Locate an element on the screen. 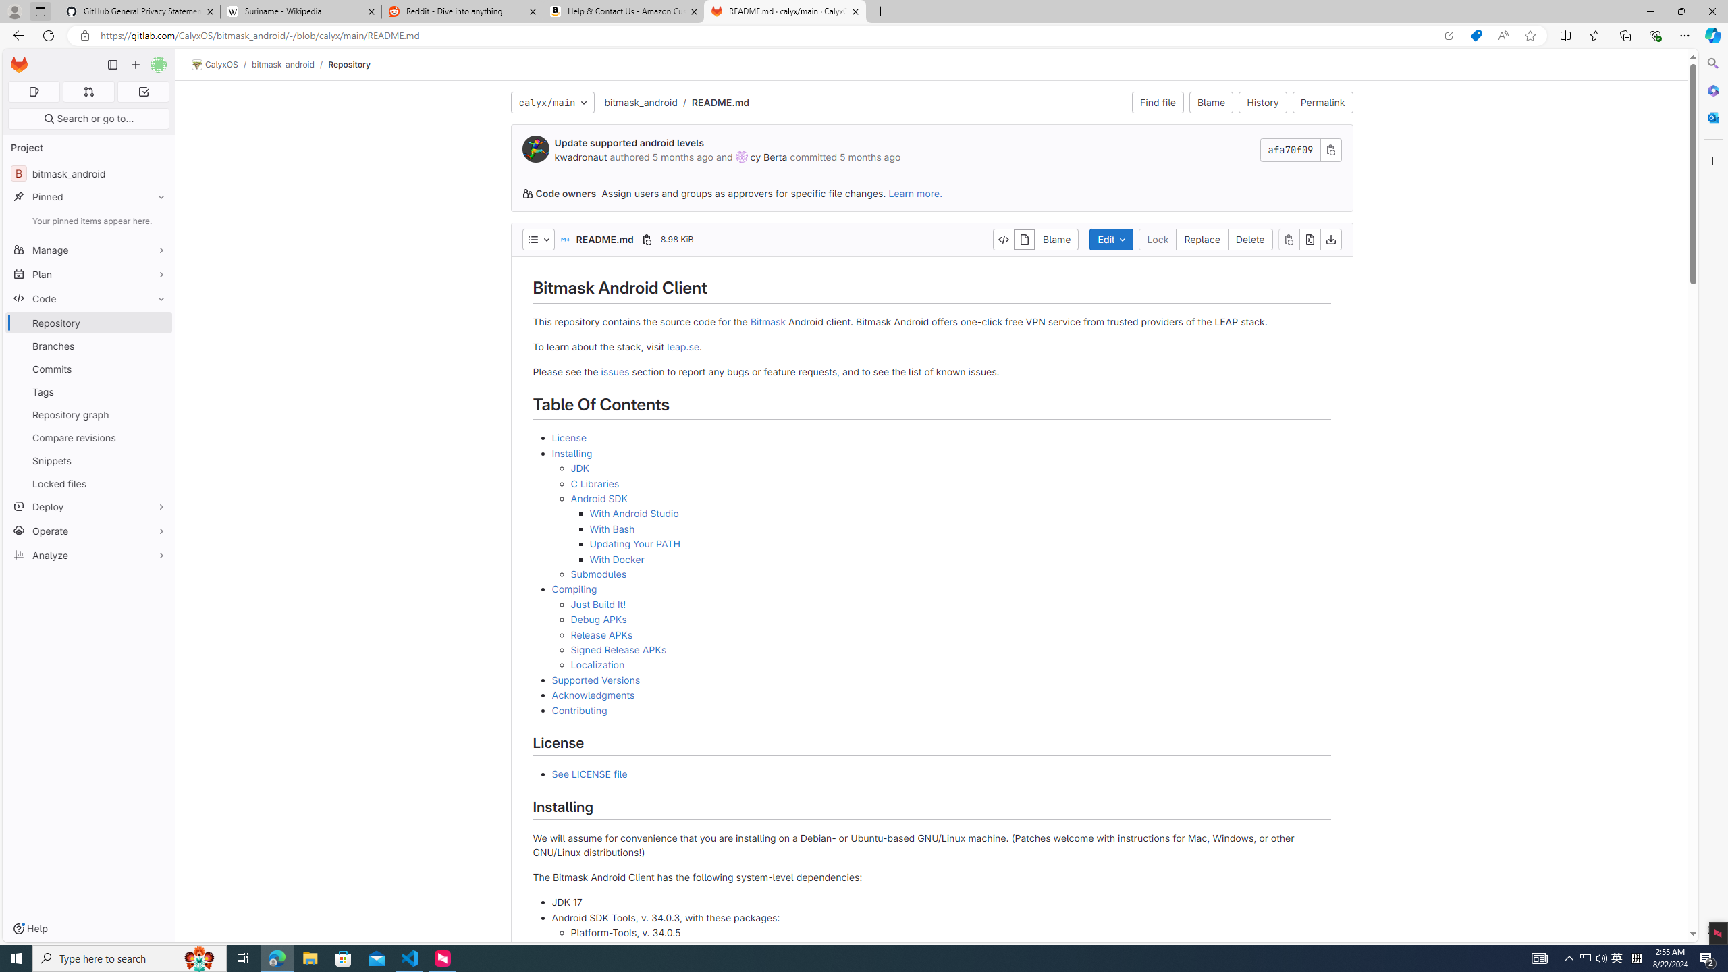 The width and height of the screenshot is (1728, 972). Supported Versions is located at coordinates (941, 680).